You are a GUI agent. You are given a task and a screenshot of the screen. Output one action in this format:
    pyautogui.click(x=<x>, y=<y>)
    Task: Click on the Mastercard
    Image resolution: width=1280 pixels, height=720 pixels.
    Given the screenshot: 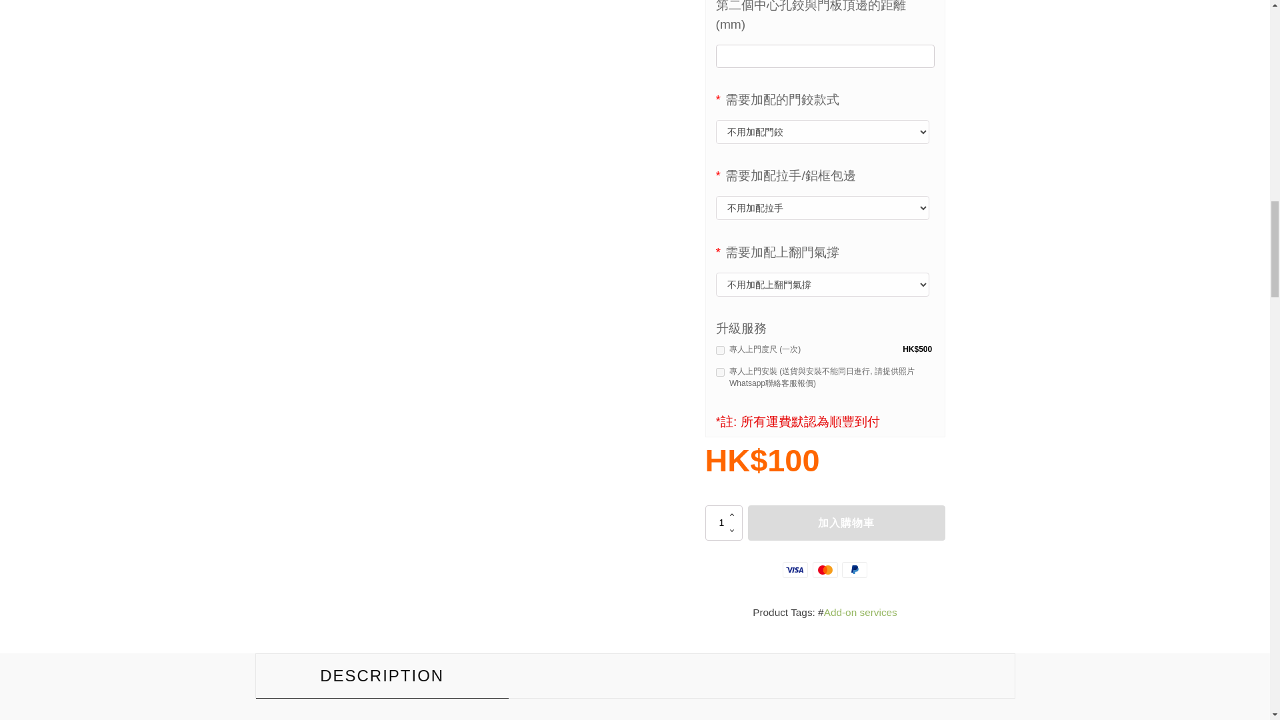 What is the action you would take?
    pyautogui.click(x=824, y=570)
    